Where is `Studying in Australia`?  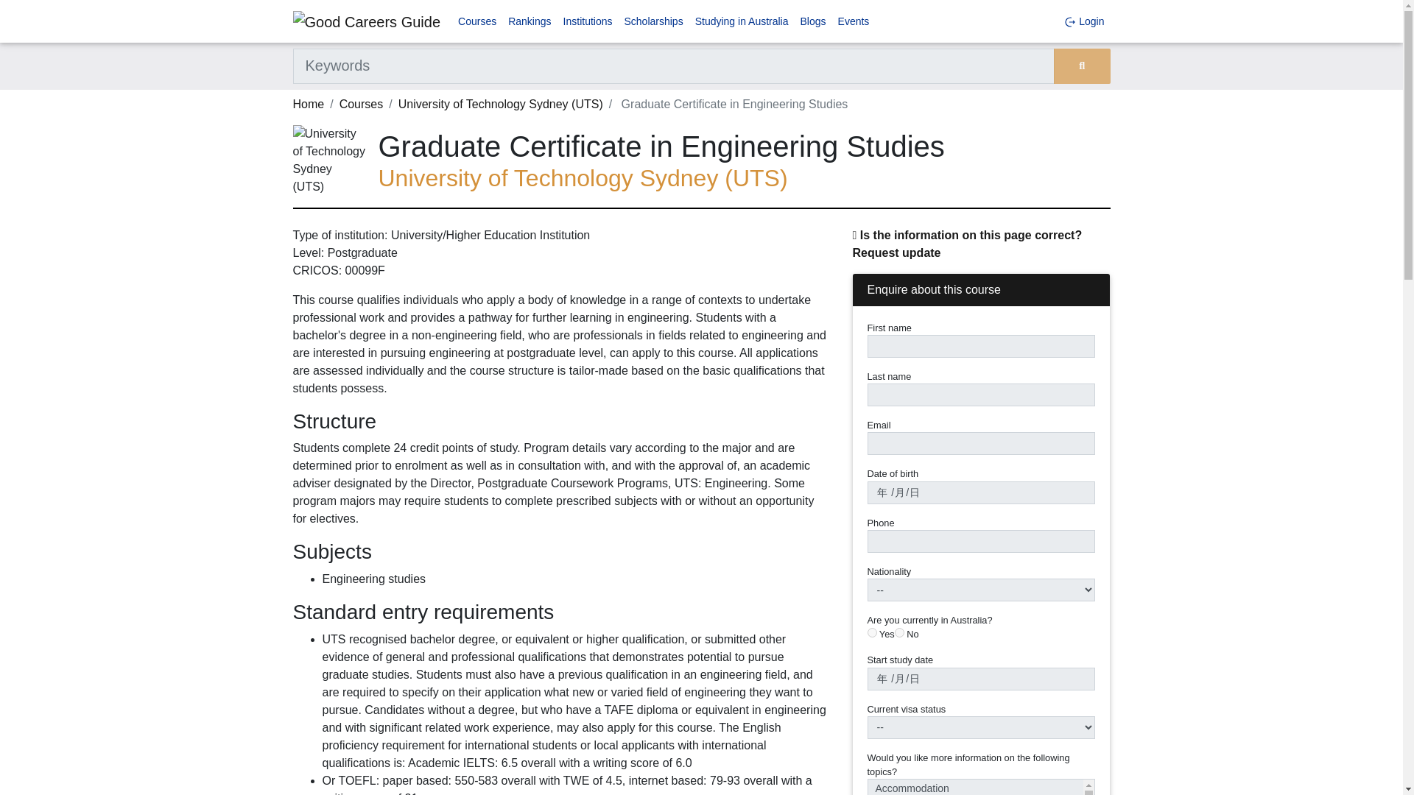
Studying in Australia is located at coordinates (742, 21).